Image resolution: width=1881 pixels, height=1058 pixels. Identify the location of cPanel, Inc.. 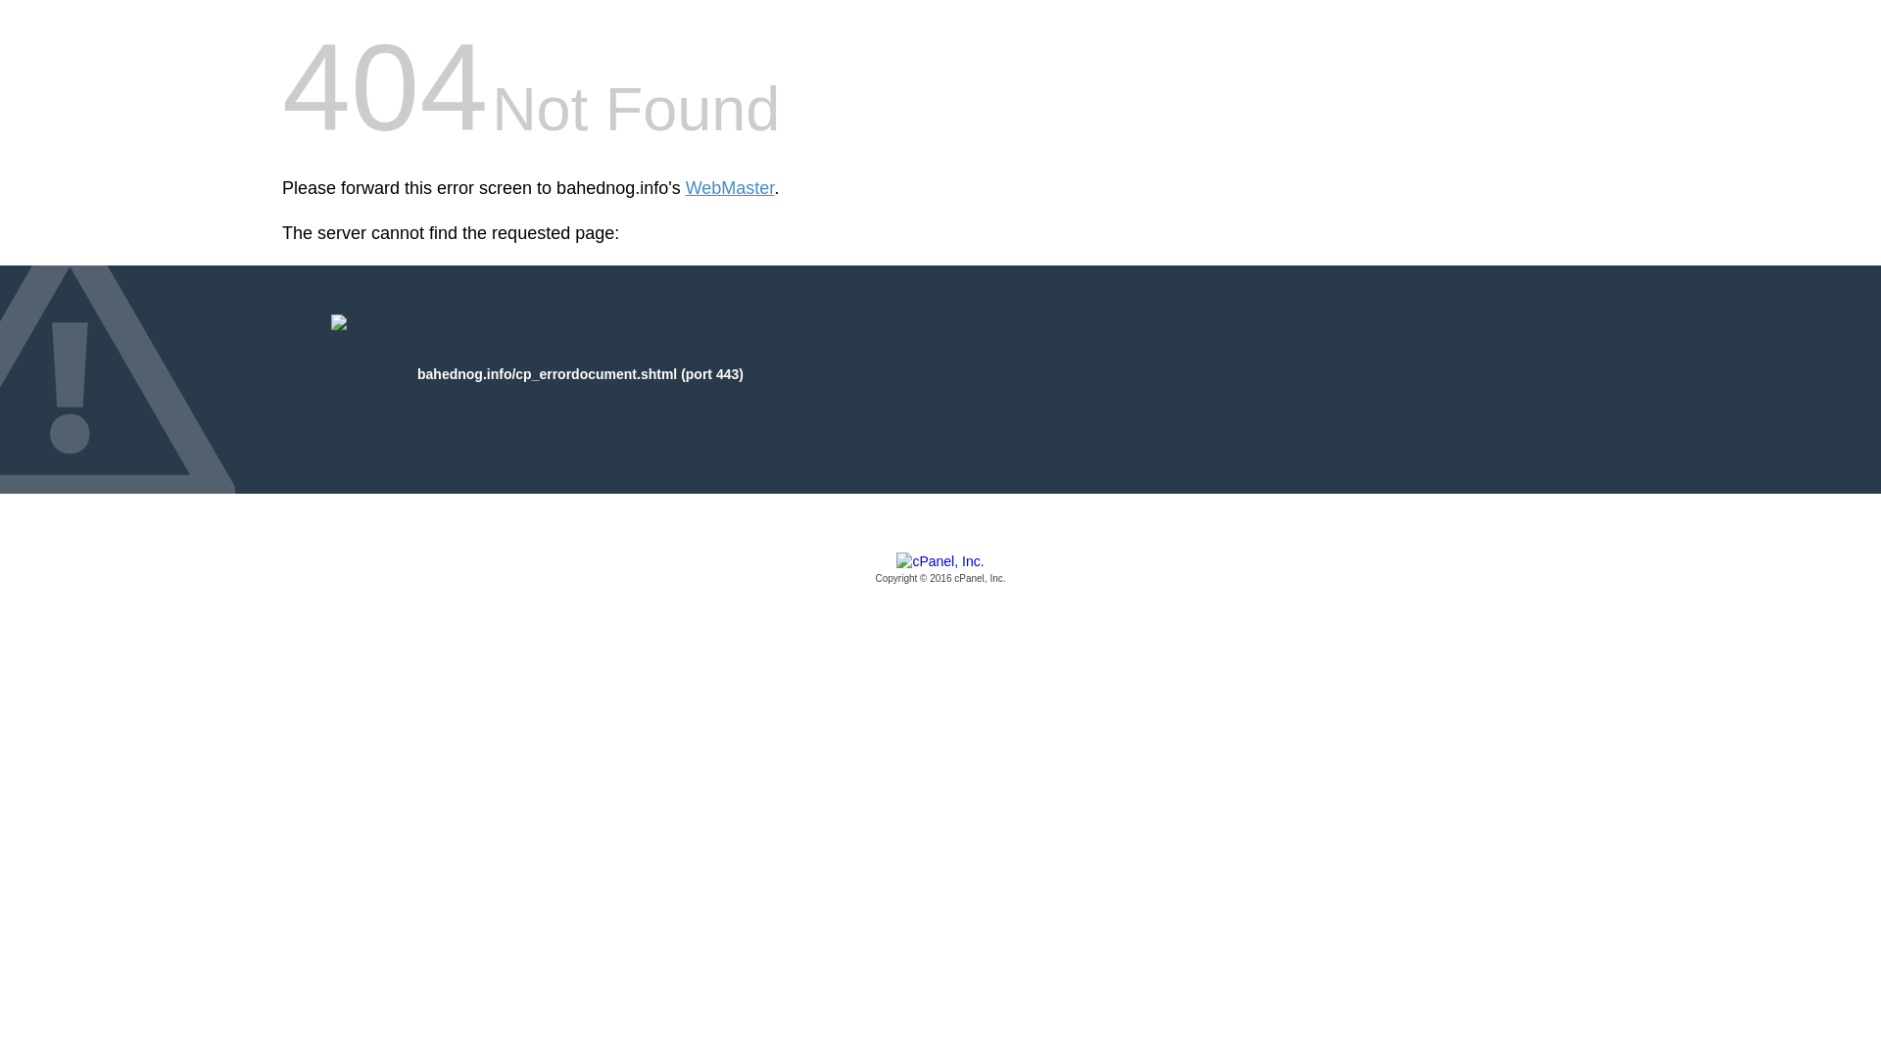
(940, 569).